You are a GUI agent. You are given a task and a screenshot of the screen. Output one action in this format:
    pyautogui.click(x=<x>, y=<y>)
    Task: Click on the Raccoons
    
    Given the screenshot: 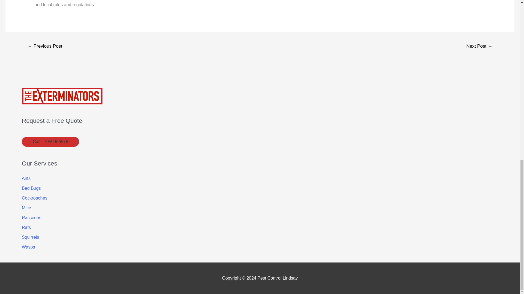 What is the action you would take?
    pyautogui.click(x=32, y=217)
    